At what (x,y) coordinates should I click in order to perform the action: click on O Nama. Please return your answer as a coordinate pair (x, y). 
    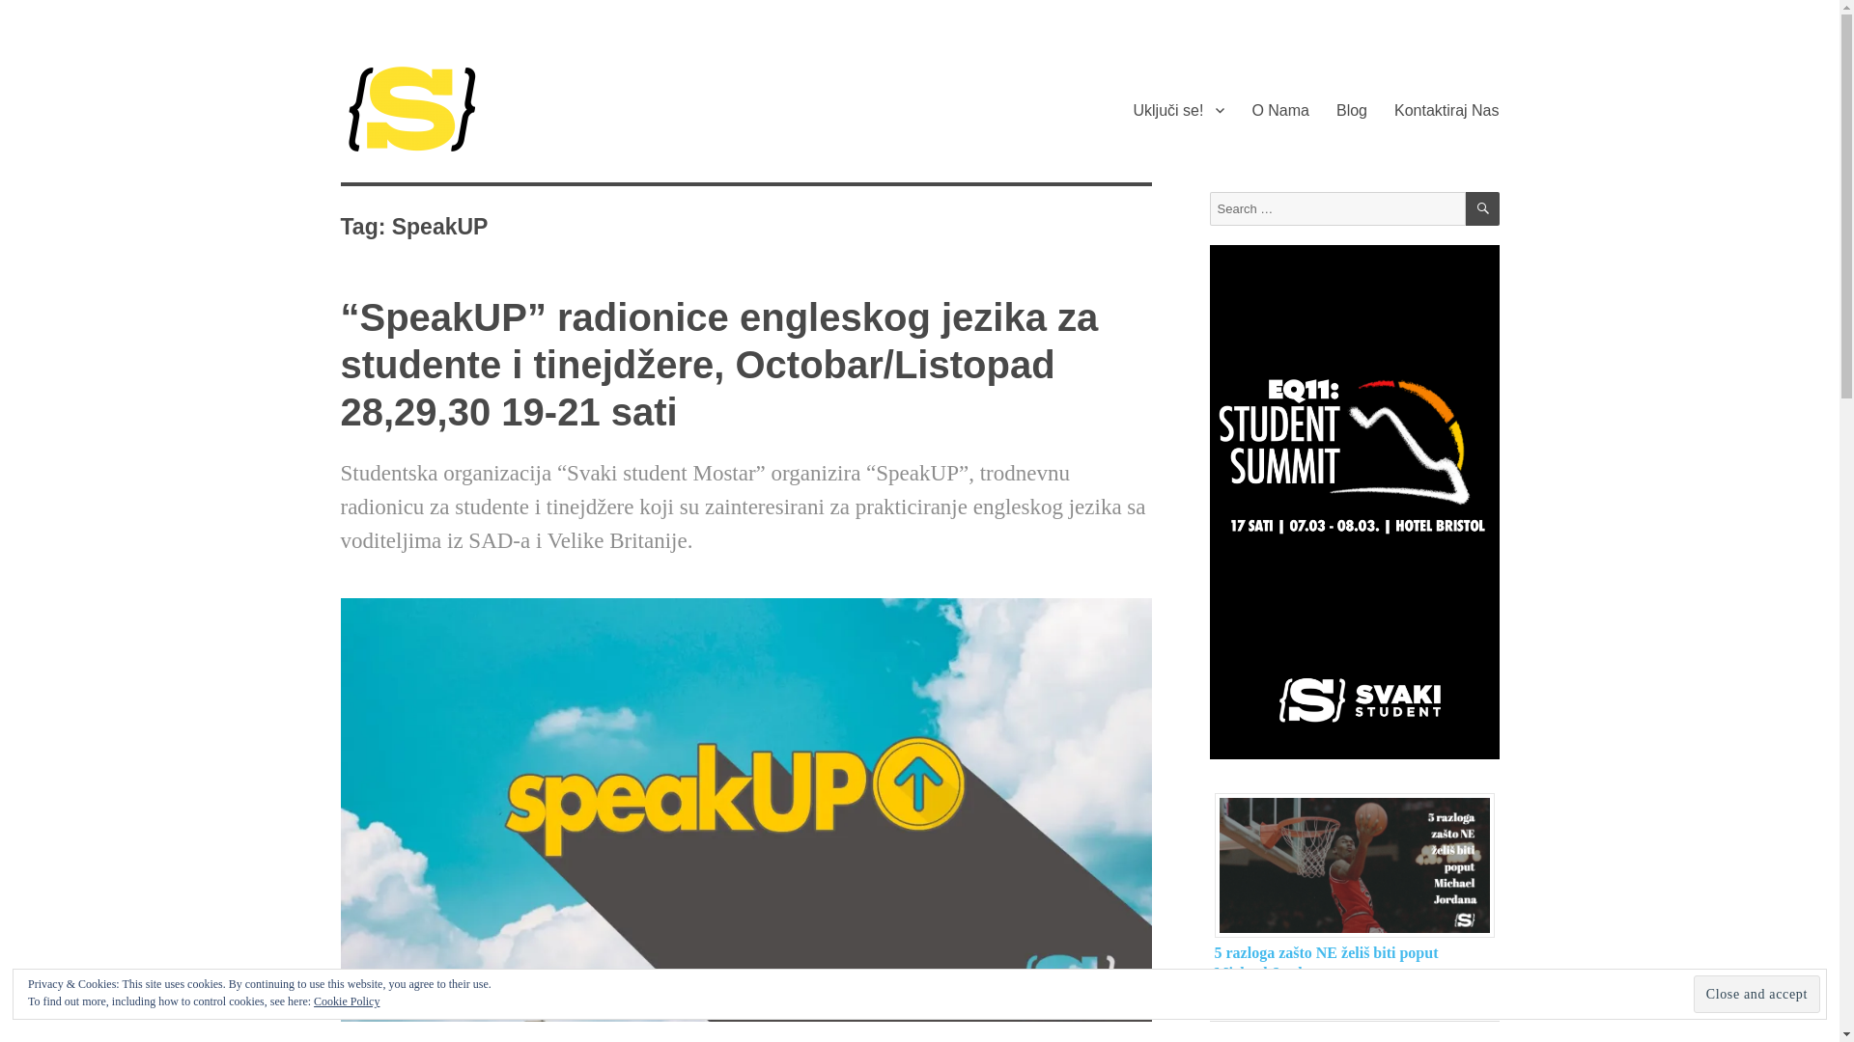
    Looking at the image, I should click on (1280, 110).